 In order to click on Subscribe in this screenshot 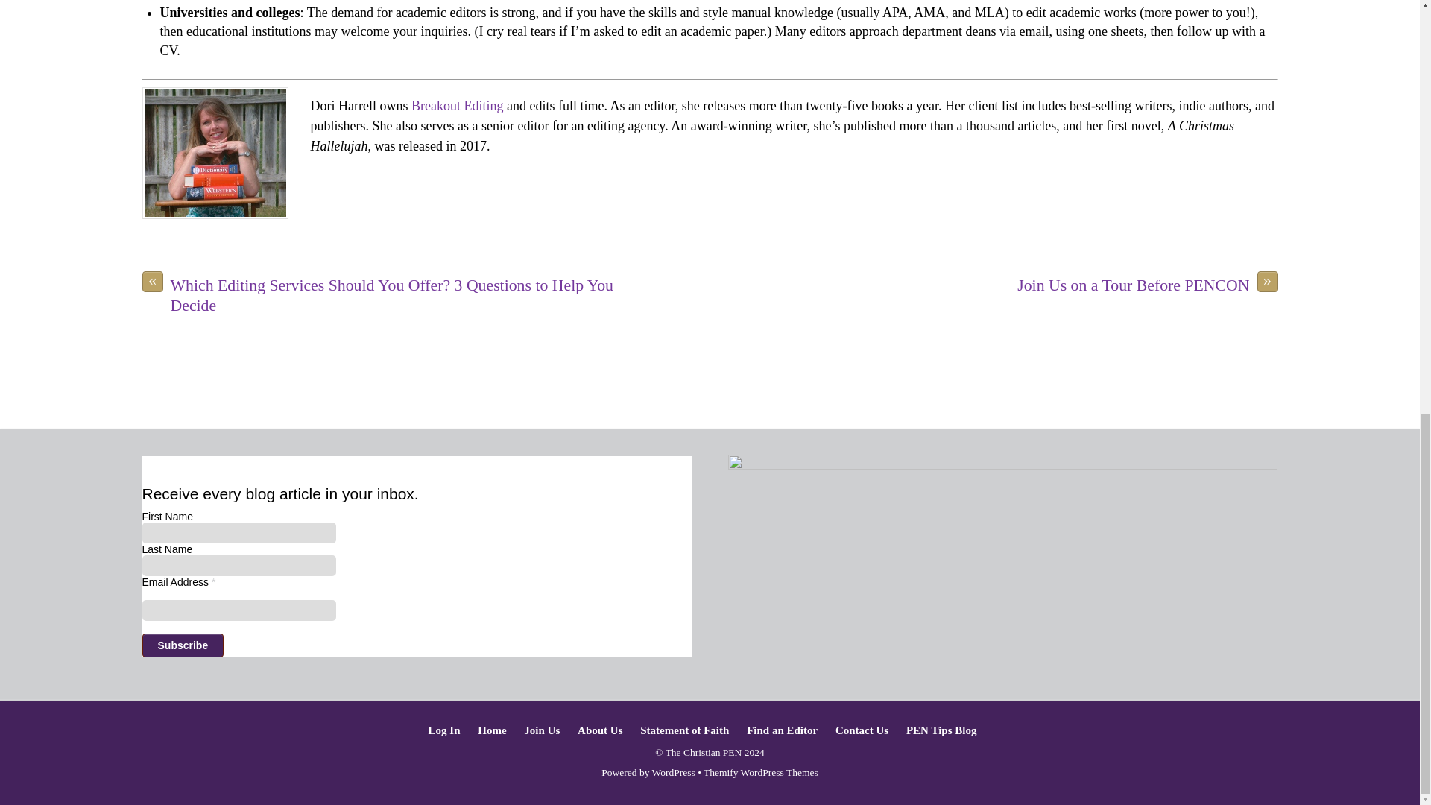, I will do `click(182, 645)`.